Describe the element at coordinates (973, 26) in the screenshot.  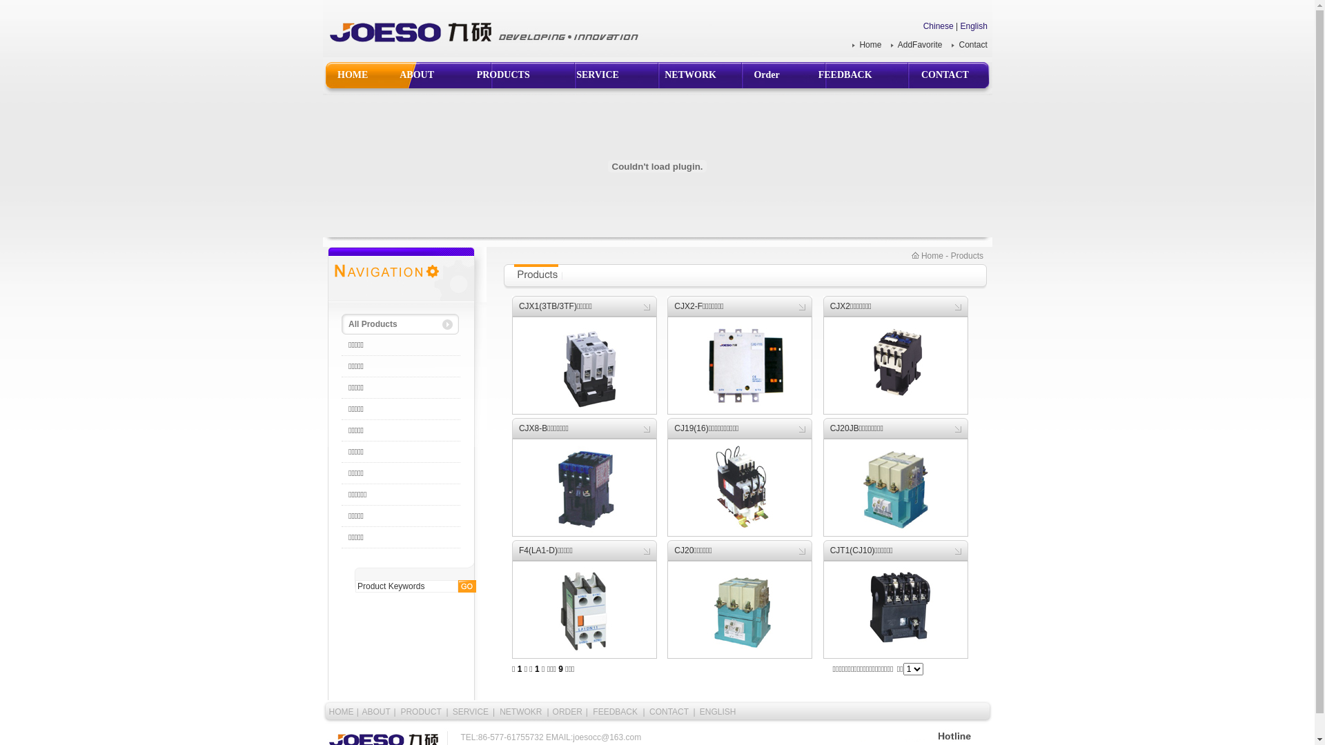
I see `English` at that location.